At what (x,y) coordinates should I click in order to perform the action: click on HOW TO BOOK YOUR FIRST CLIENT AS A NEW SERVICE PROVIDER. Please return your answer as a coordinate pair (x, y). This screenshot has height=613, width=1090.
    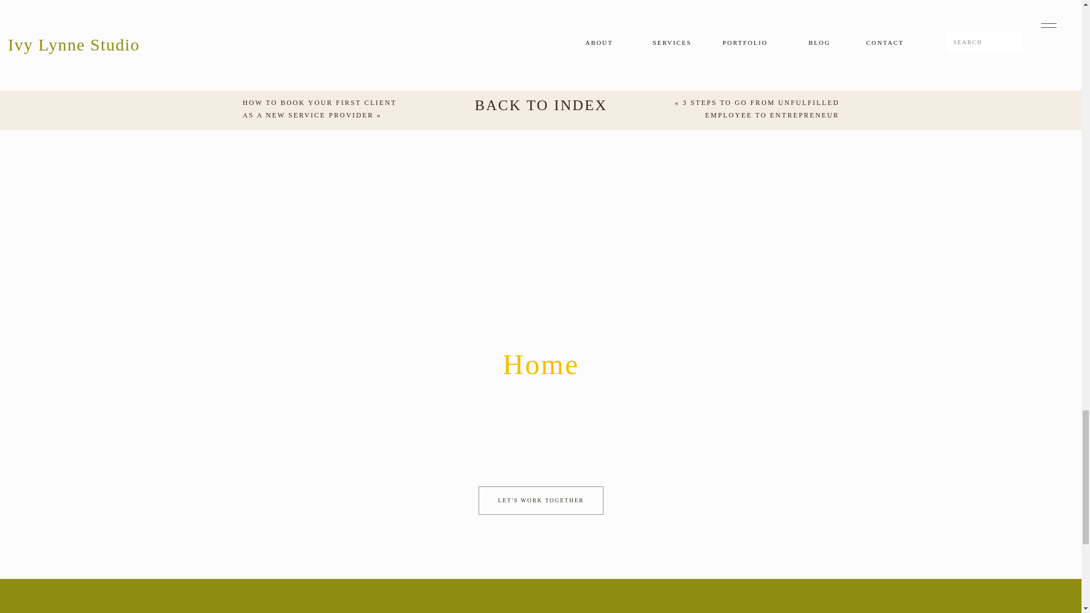
    Looking at the image, I should click on (320, 108).